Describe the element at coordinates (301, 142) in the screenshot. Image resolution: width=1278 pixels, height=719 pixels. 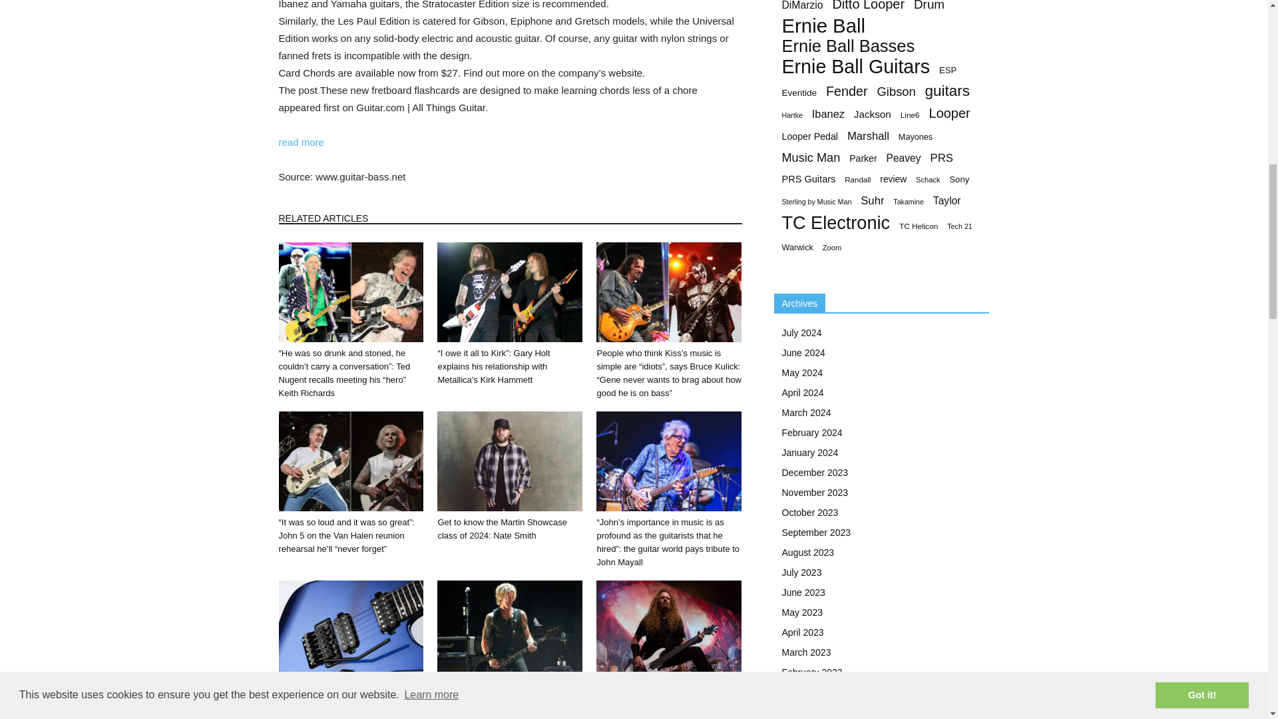
I see `read more` at that location.